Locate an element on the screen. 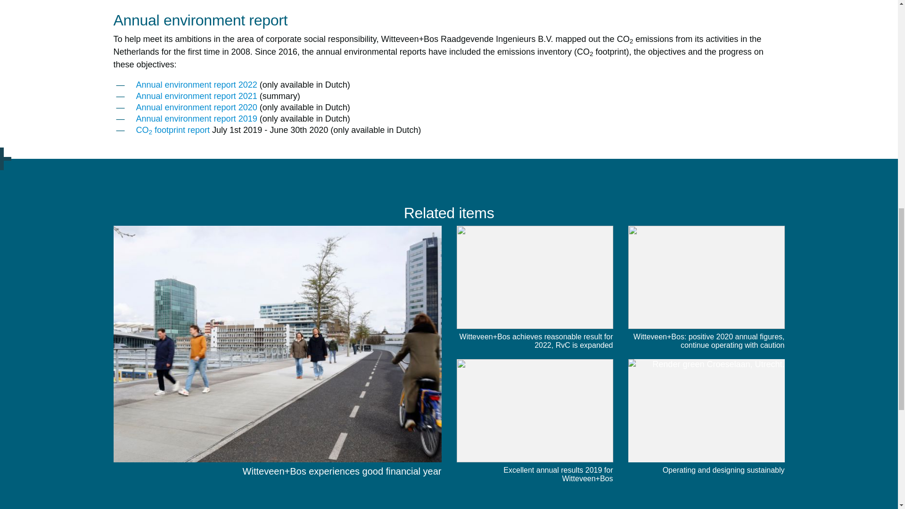 The height and width of the screenshot is (509, 905). Annual environment report 2019 is located at coordinates (196, 119).